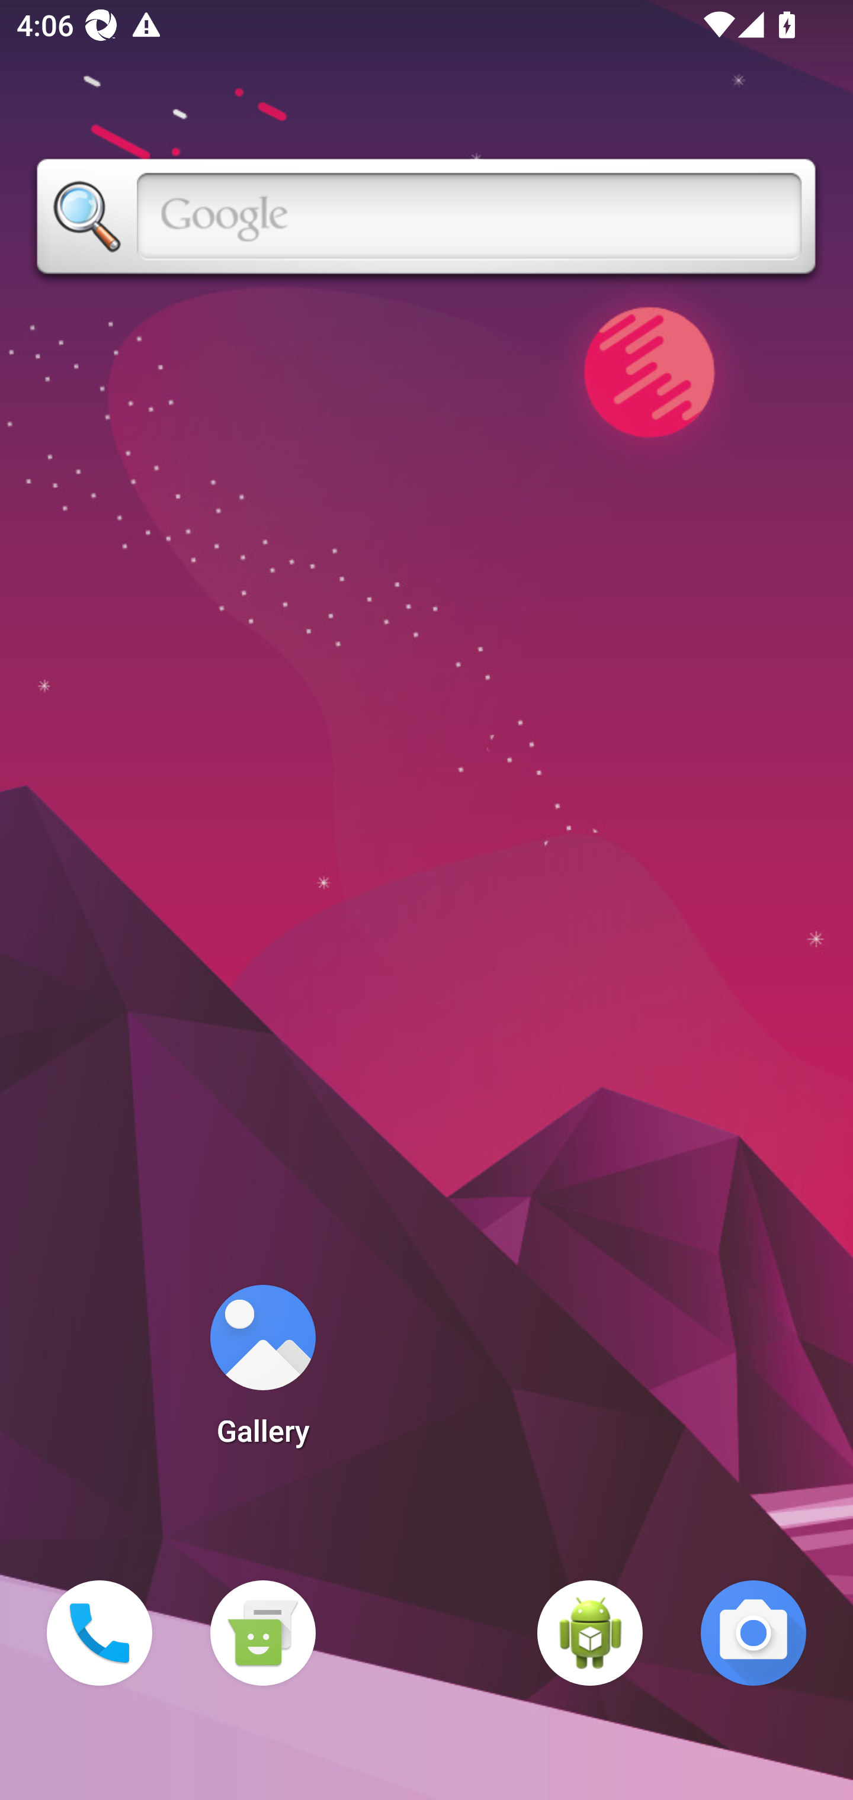 This screenshot has height=1800, width=853. What do you see at coordinates (100, 1633) in the screenshot?
I see `Phone` at bounding box center [100, 1633].